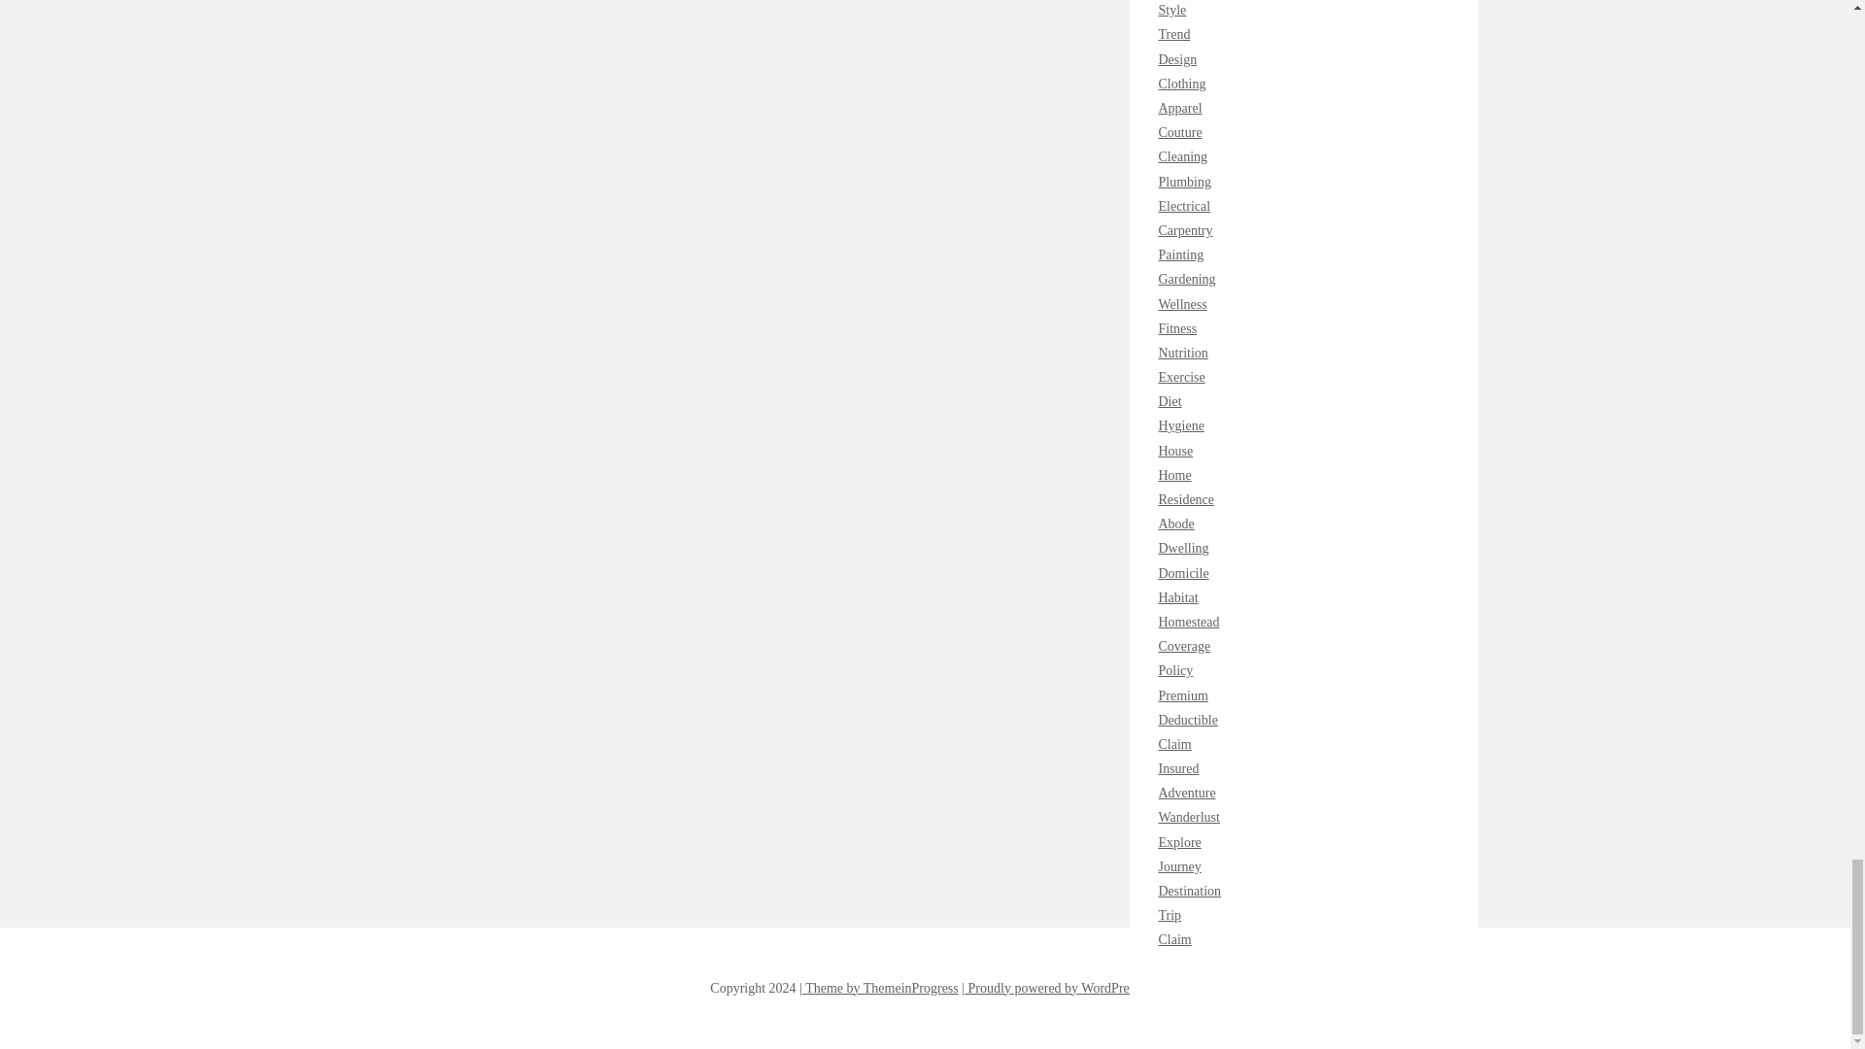  What do you see at coordinates (1051, 987) in the screenshot?
I see `A Semantic Personal Publishing Platform` at bounding box center [1051, 987].